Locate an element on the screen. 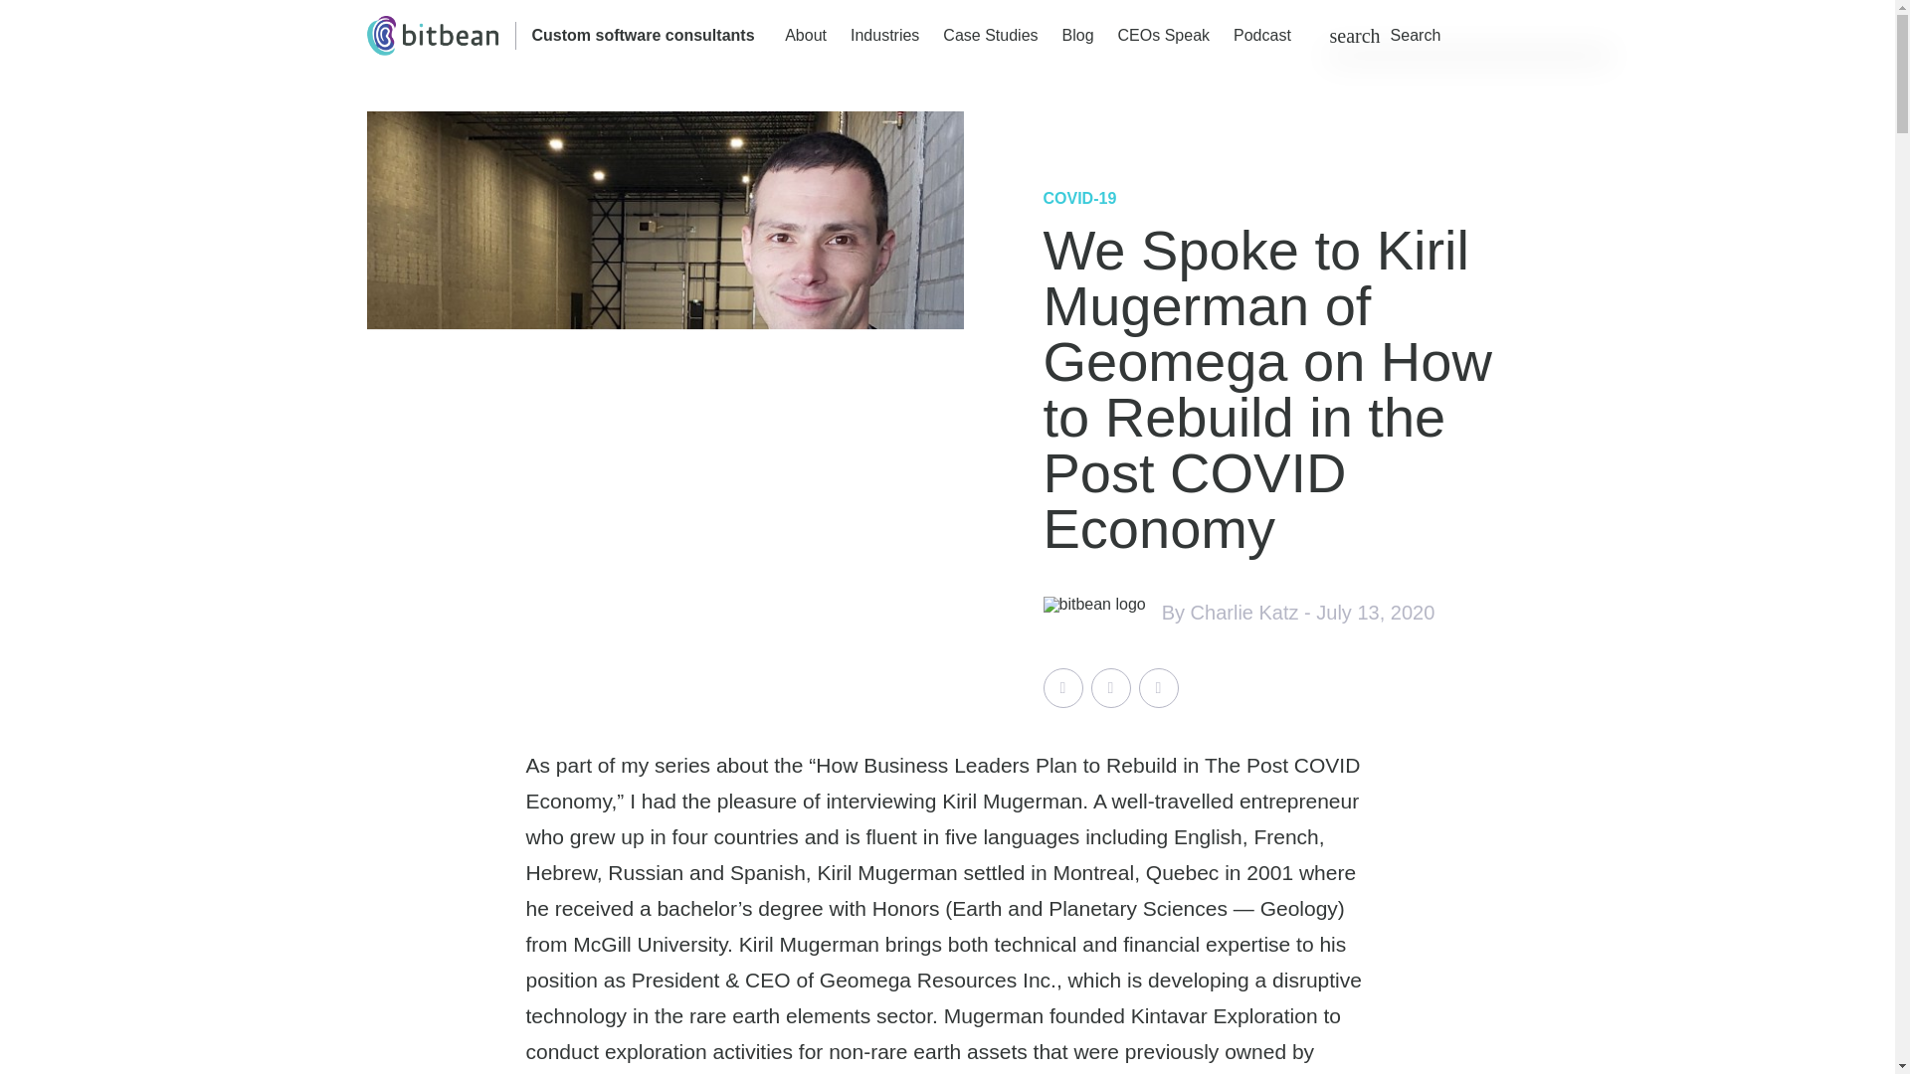  Custom software consultants is located at coordinates (643, 35).